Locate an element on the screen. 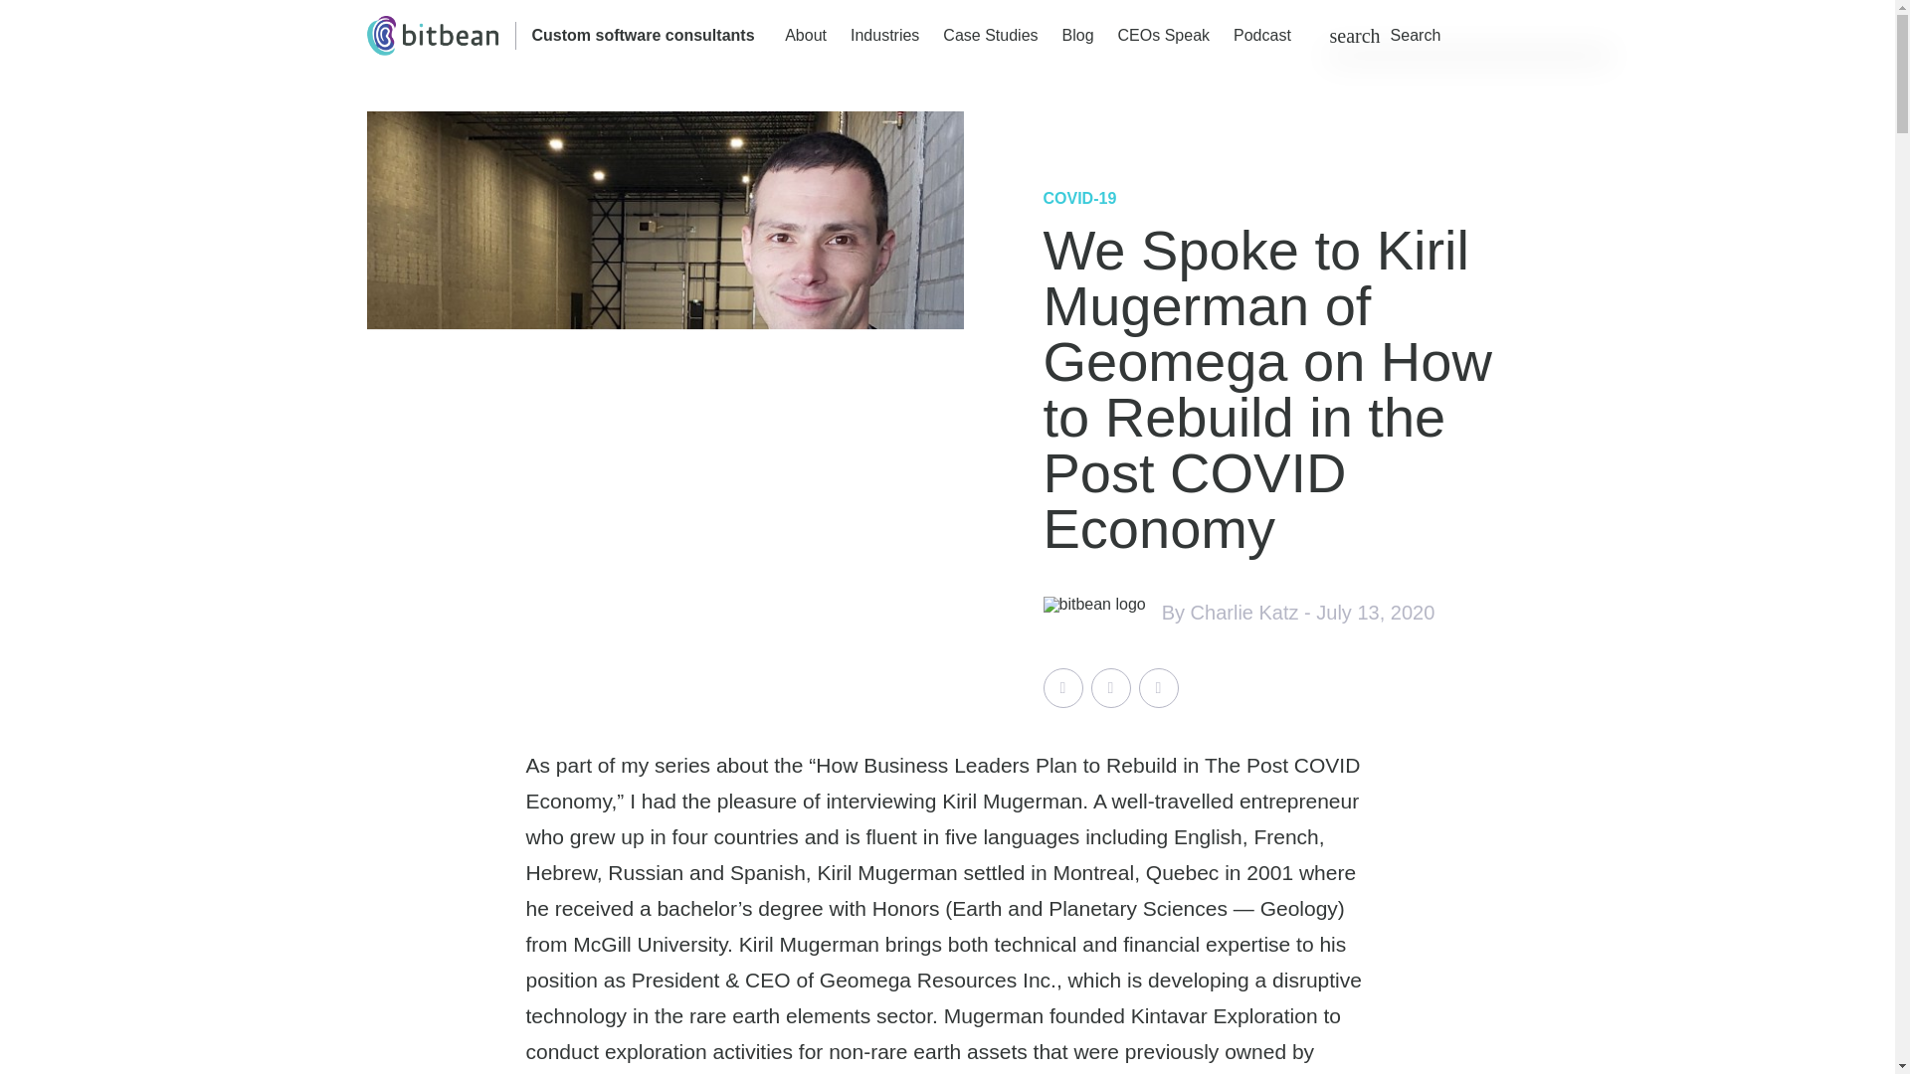  Custom software consultants is located at coordinates (643, 35).